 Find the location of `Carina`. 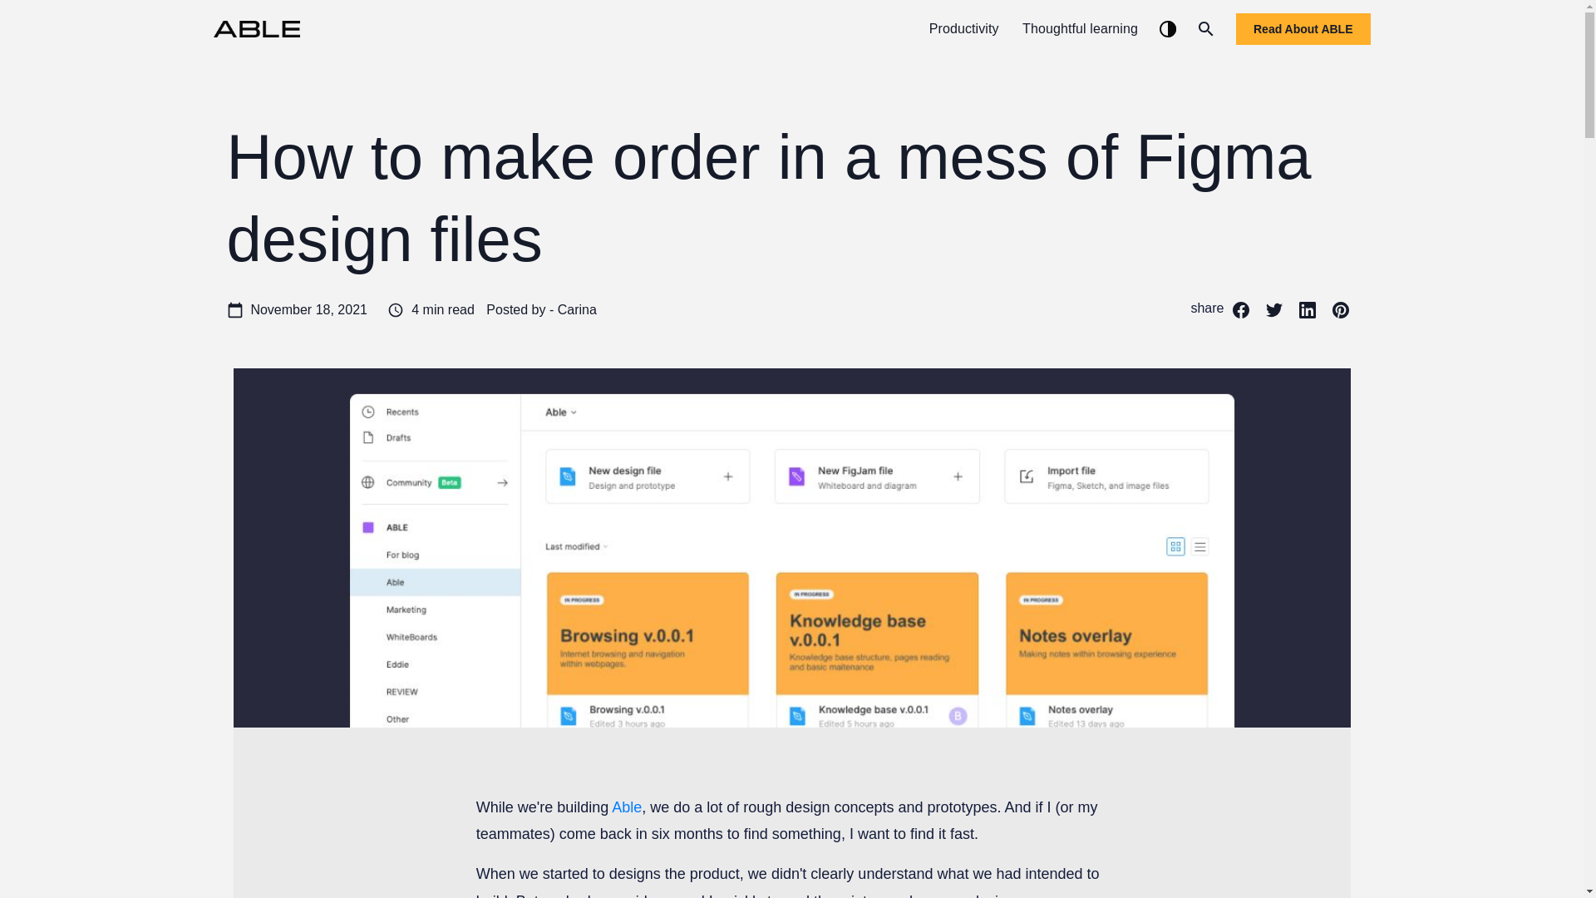

Carina is located at coordinates (577, 309).